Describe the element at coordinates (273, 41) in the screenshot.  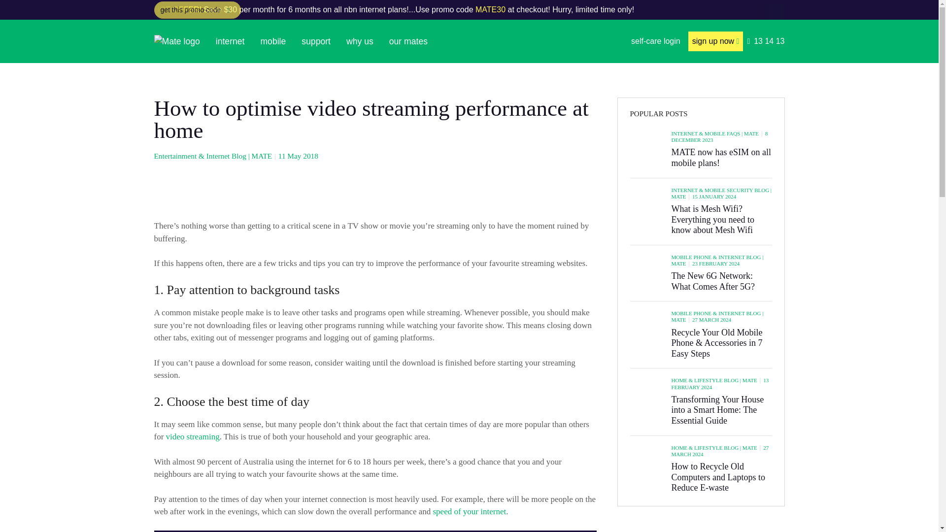
I see `mobile` at that location.